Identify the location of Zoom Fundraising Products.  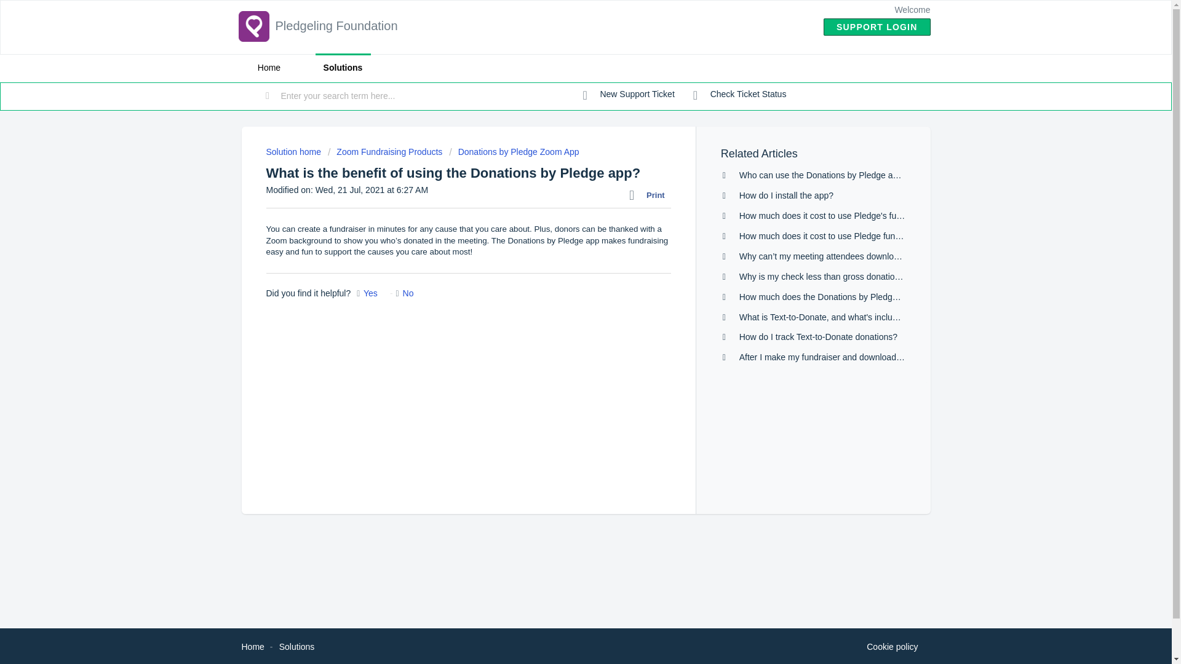
(385, 151).